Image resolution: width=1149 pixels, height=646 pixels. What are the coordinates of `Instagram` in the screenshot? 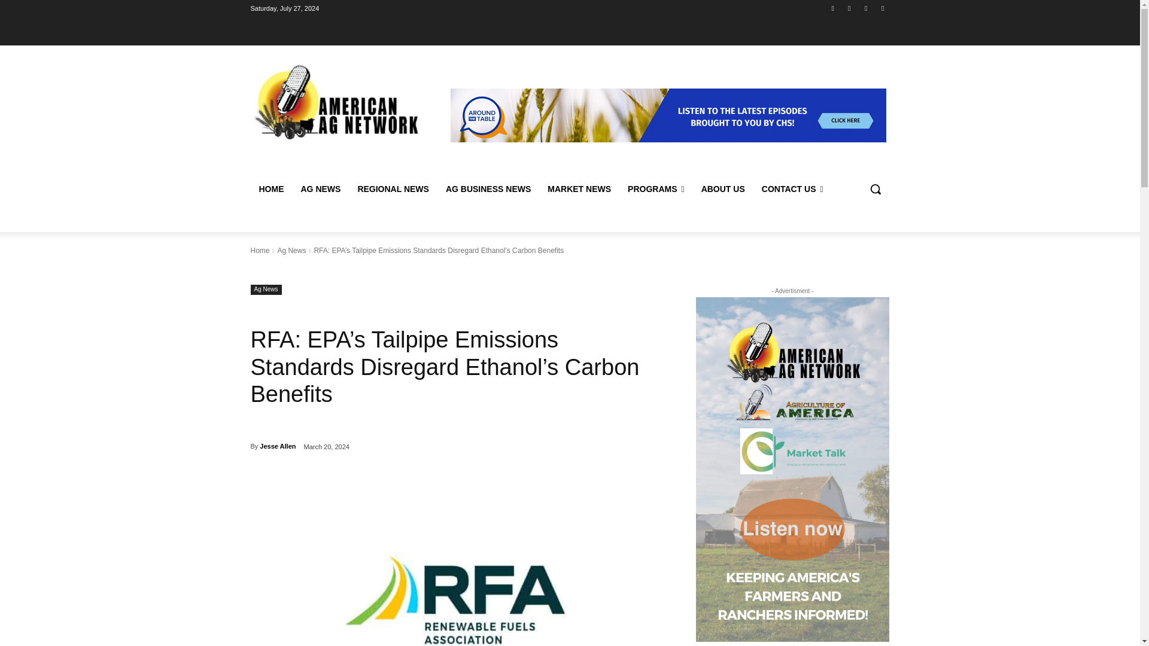 It's located at (849, 8).